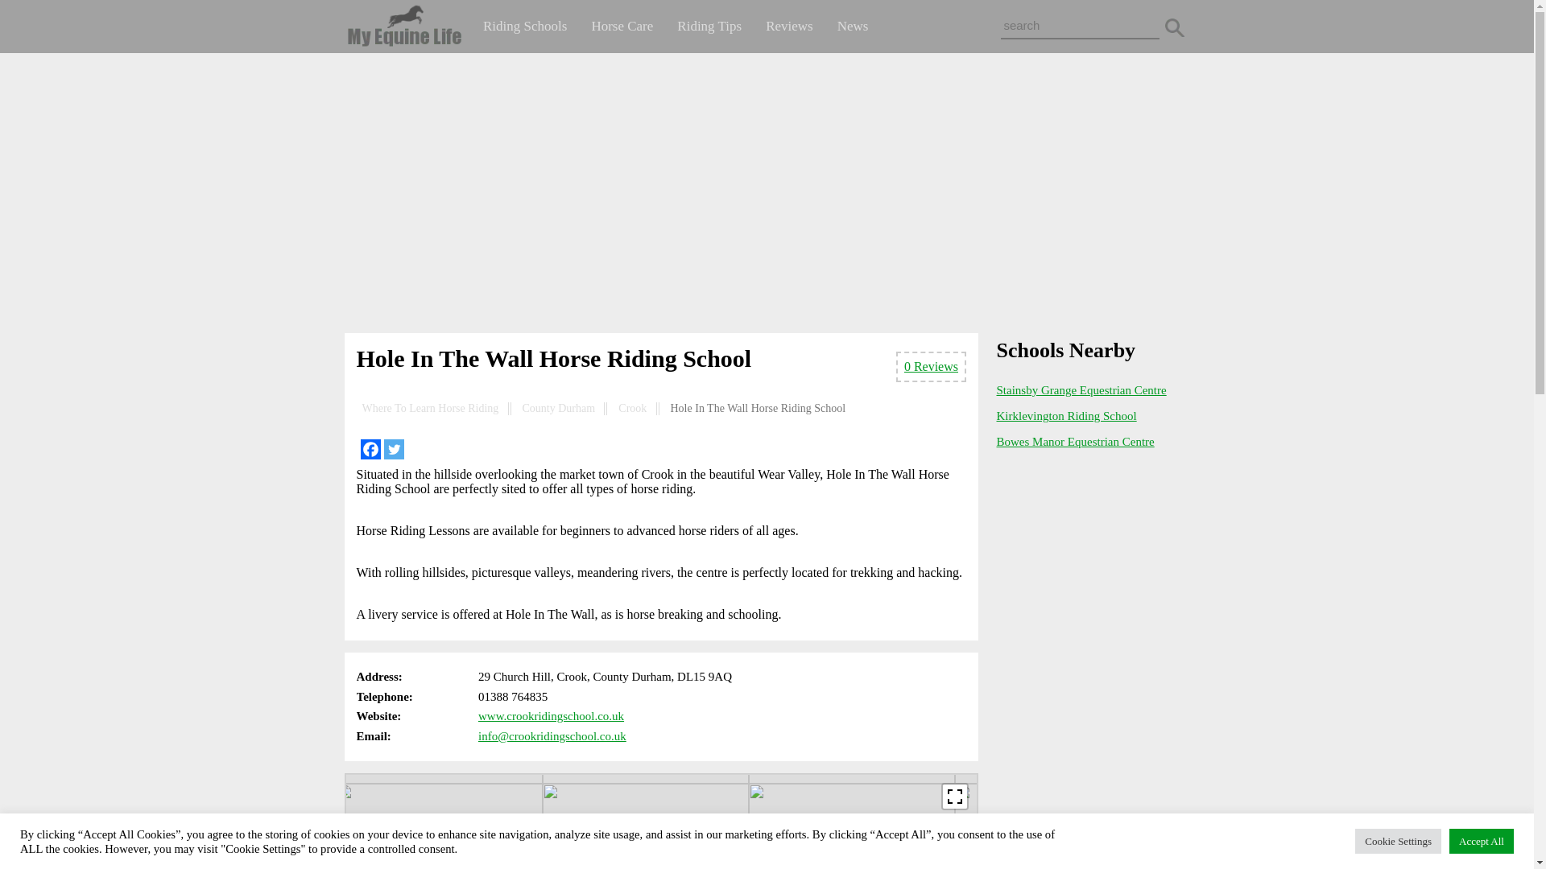  Describe the element at coordinates (931, 367) in the screenshot. I see `0 Reviews` at that location.